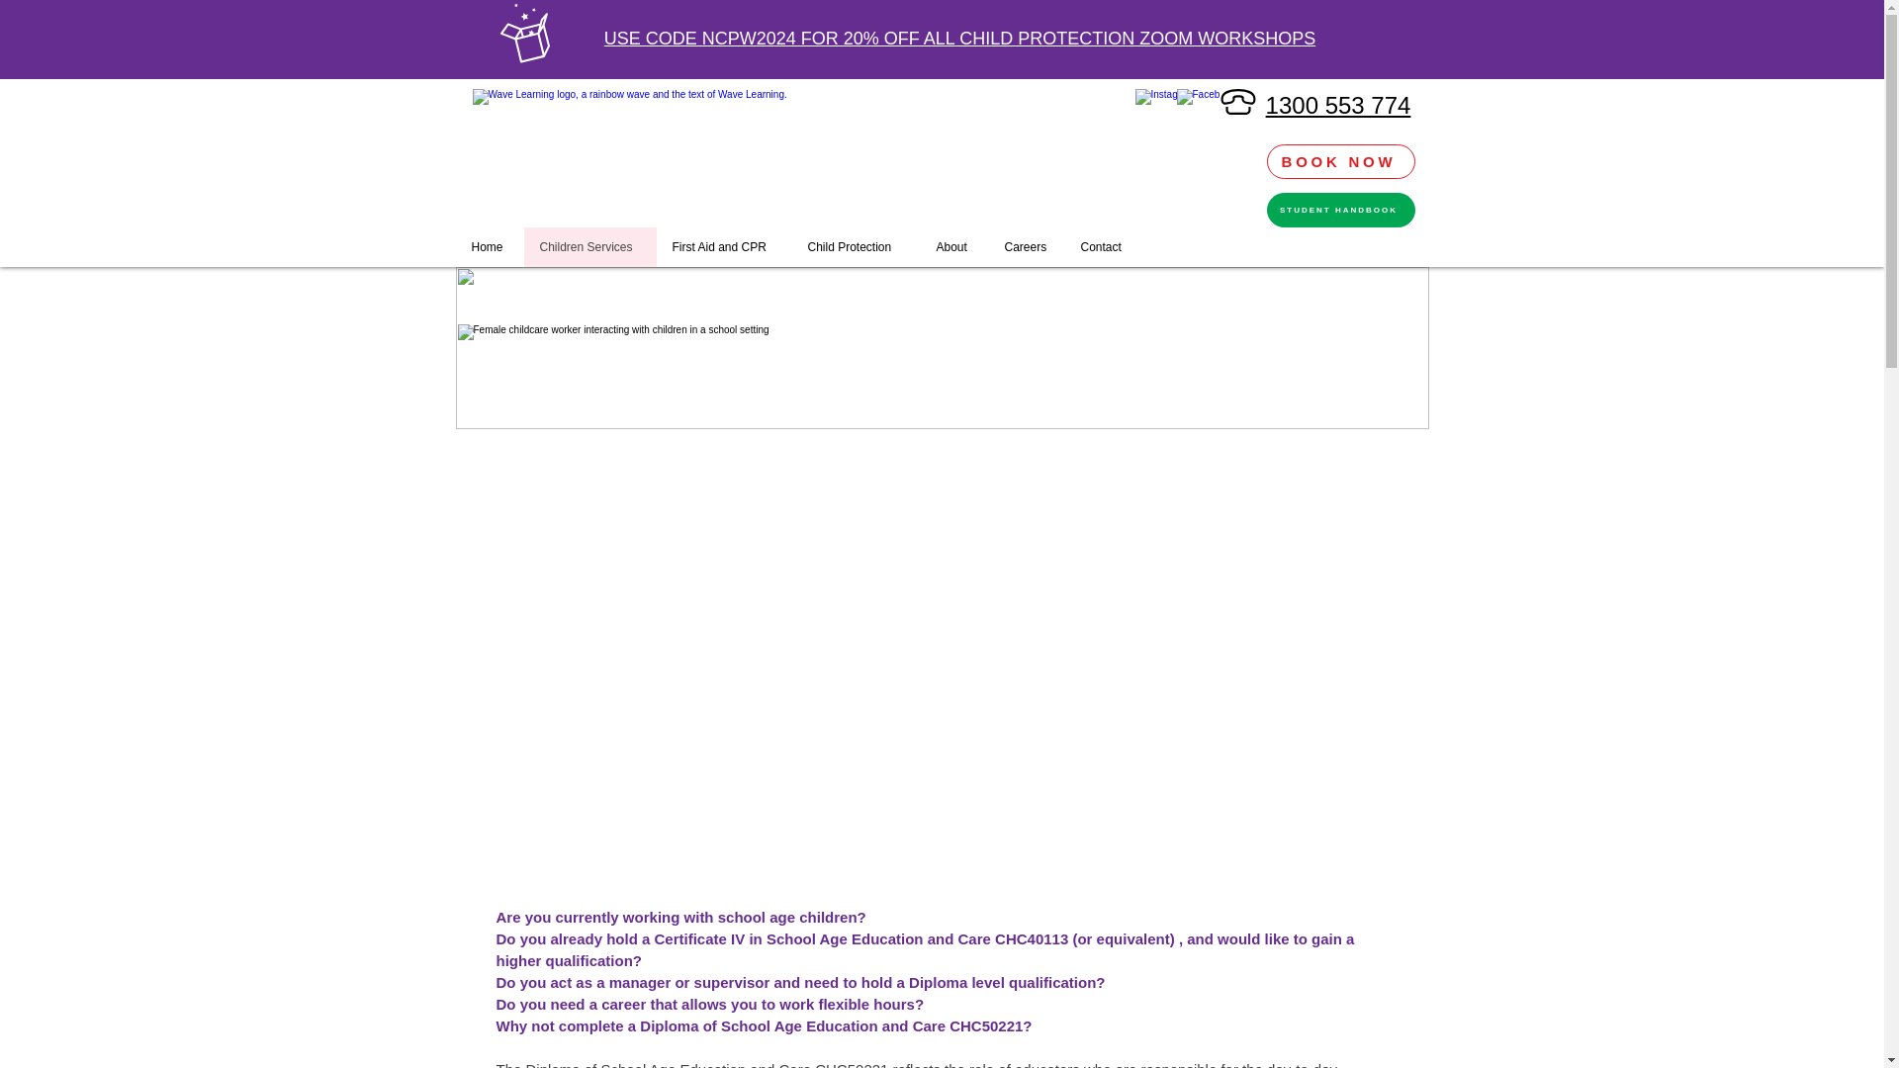  What do you see at coordinates (1340, 210) in the screenshot?
I see `STUDENT HANDBOOK` at bounding box center [1340, 210].